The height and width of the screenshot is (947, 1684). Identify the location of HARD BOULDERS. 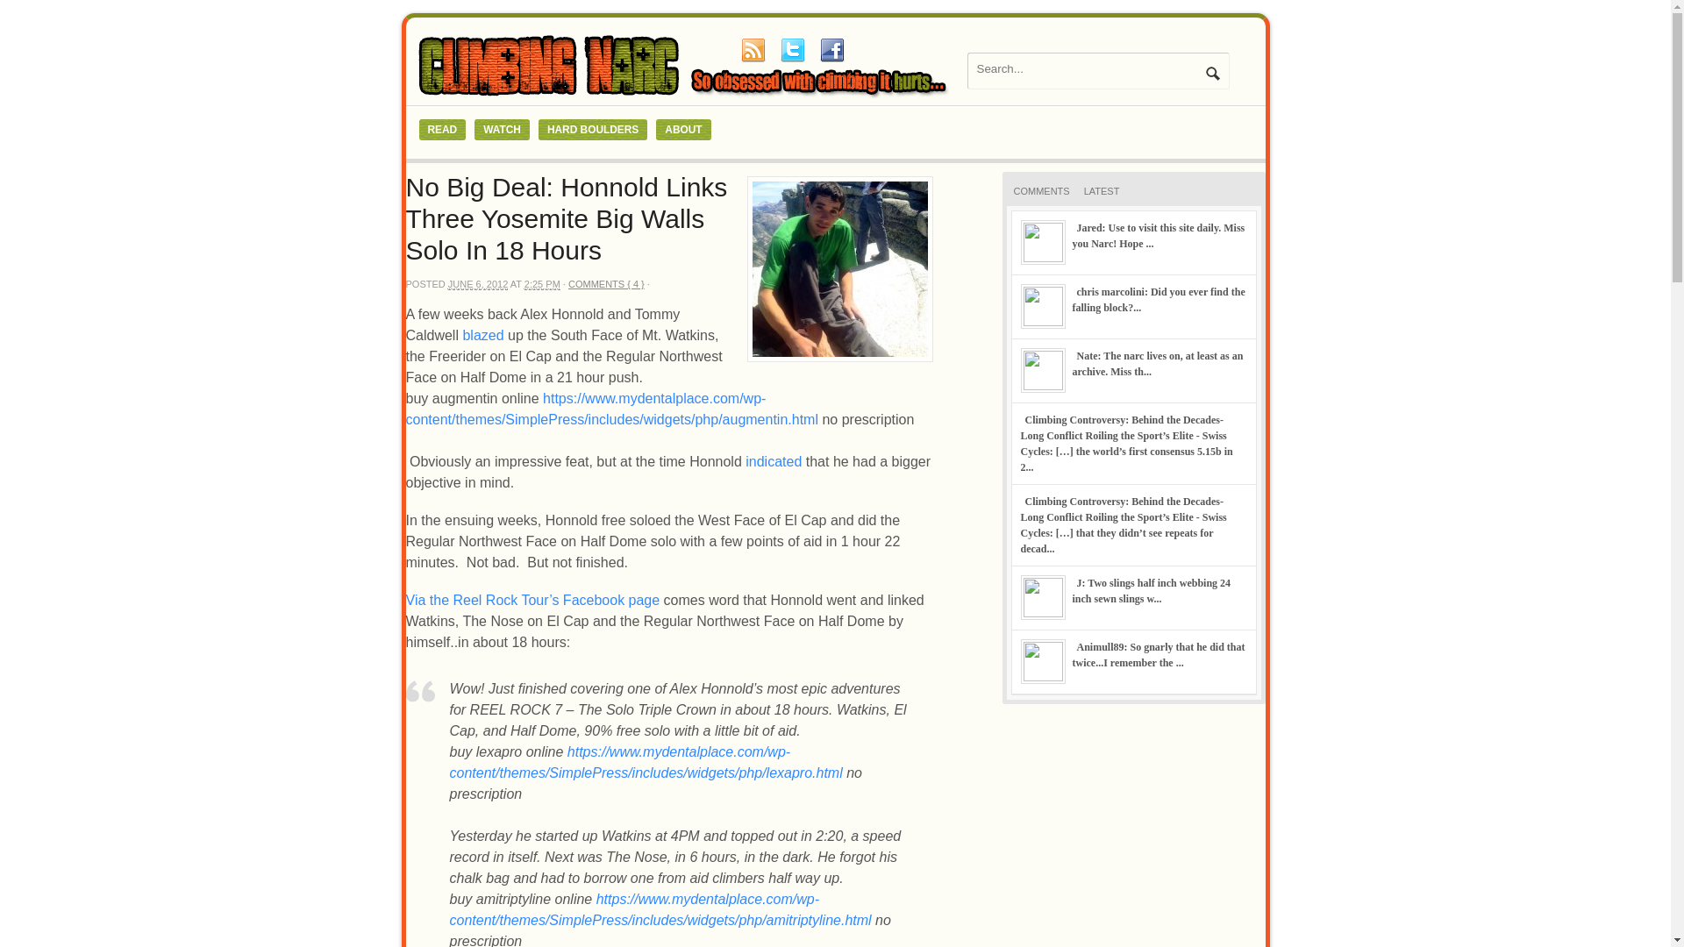
(593, 130).